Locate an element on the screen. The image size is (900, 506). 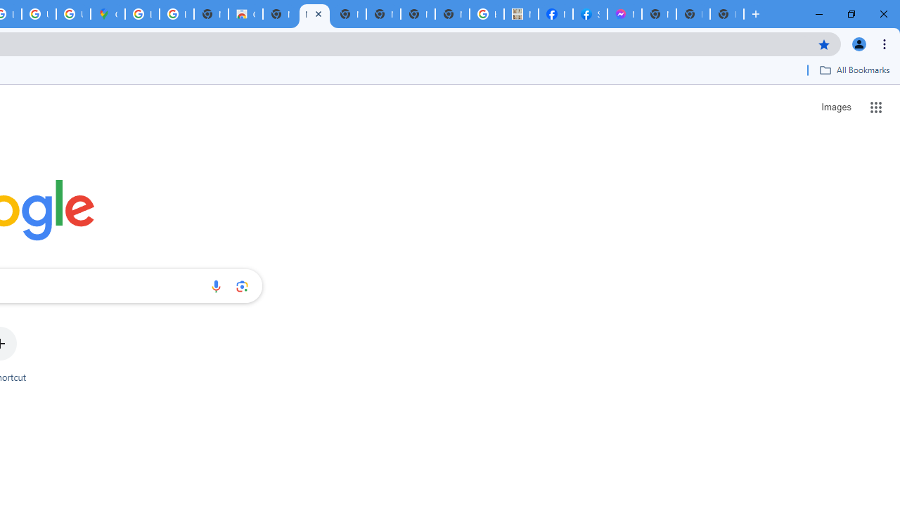
Sign Up for Facebook is located at coordinates (590, 14).